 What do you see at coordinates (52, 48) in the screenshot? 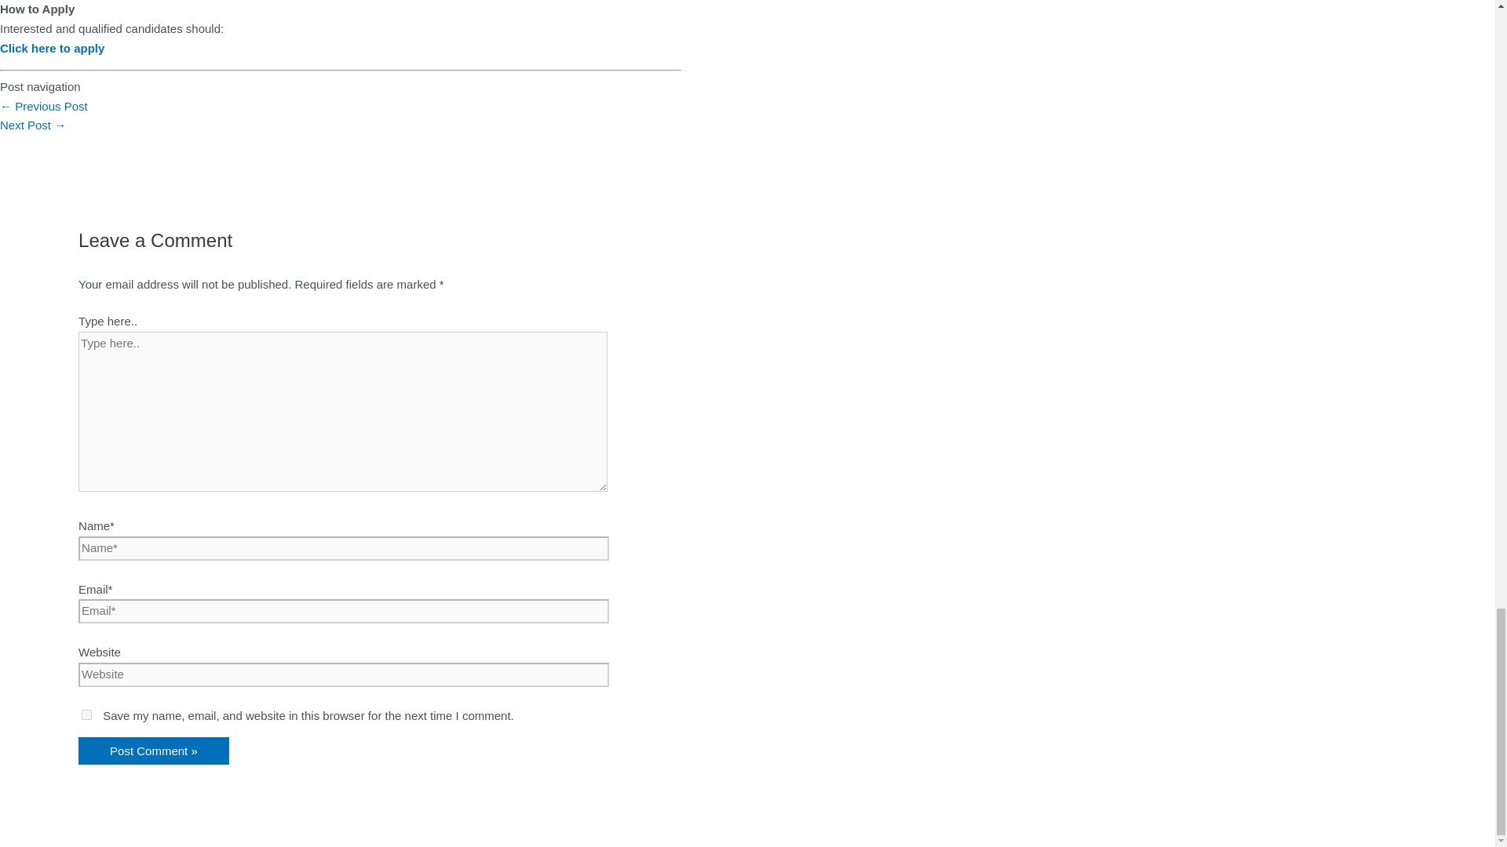
I see `Click here to apply` at bounding box center [52, 48].